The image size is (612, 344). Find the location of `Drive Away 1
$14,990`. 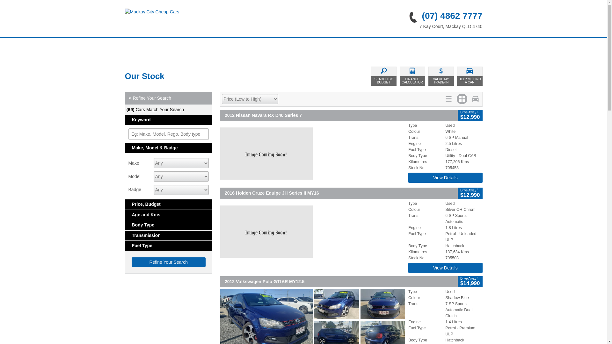

Drive Away 1
$14,990 is located at coordinates (470, 282).